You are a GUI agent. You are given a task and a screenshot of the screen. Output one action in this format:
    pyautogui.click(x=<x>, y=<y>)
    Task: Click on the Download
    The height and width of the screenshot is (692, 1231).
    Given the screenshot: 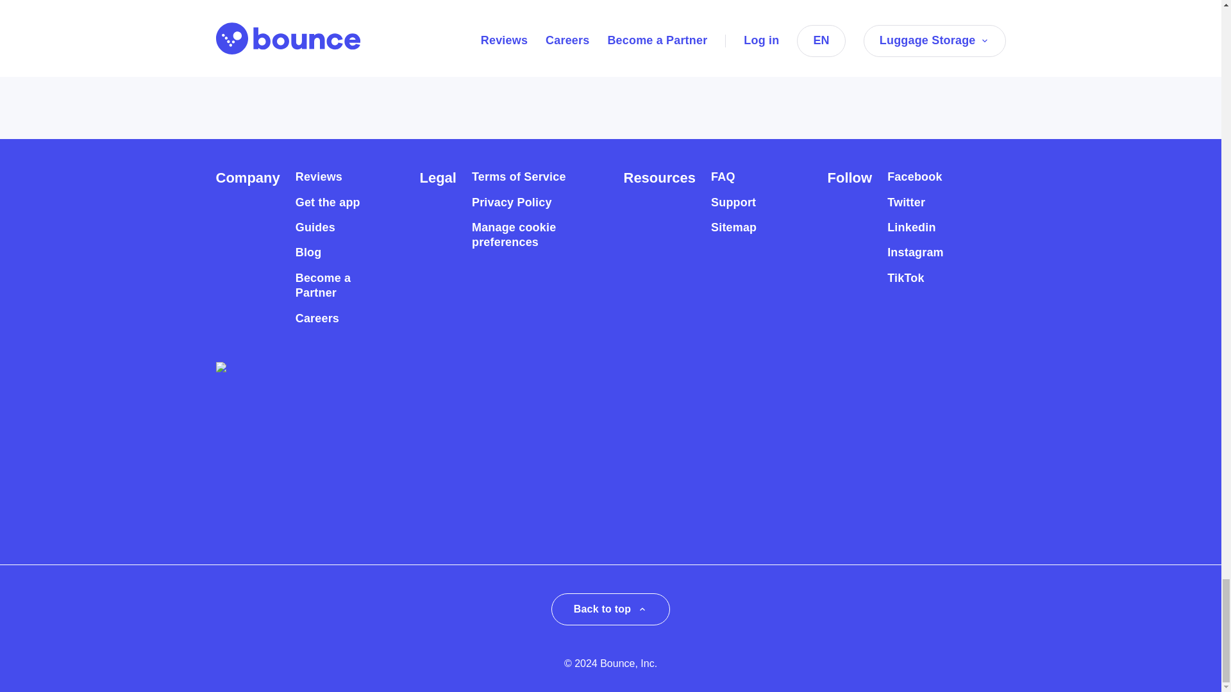 What is the action you would take?
    pyautogui.click(x=272, y=26)
    